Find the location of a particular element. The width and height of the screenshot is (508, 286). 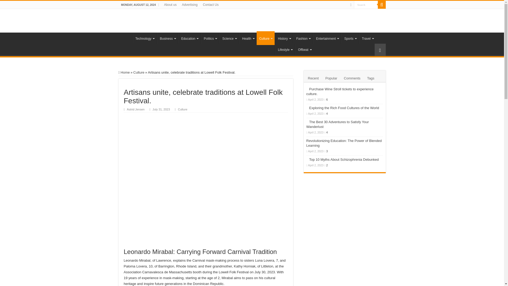

Technology is located at coordinates (144, 38).